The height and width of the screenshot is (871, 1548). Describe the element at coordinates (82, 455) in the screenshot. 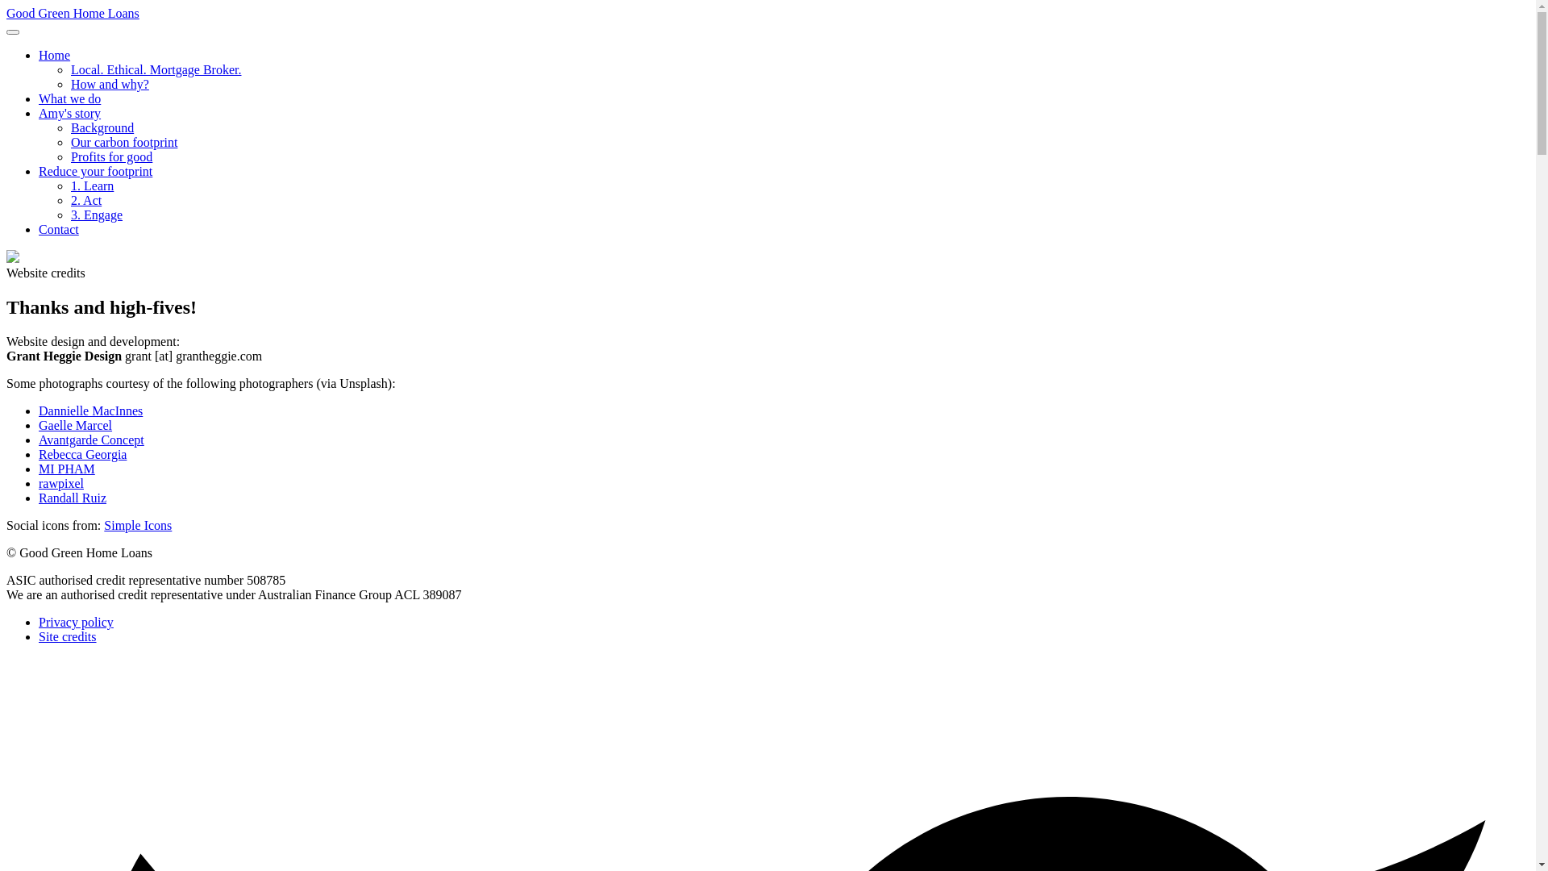

I see `Rebecca Georgia` at that location.